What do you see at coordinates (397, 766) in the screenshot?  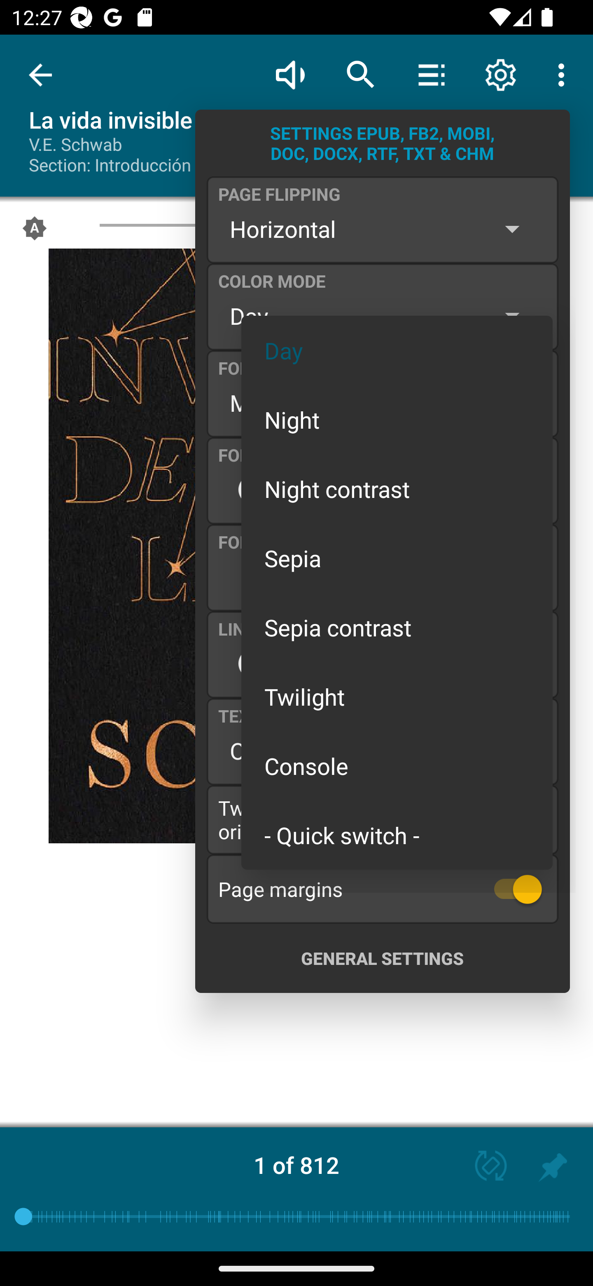 I see `Console` at bounding box center [397, 766].